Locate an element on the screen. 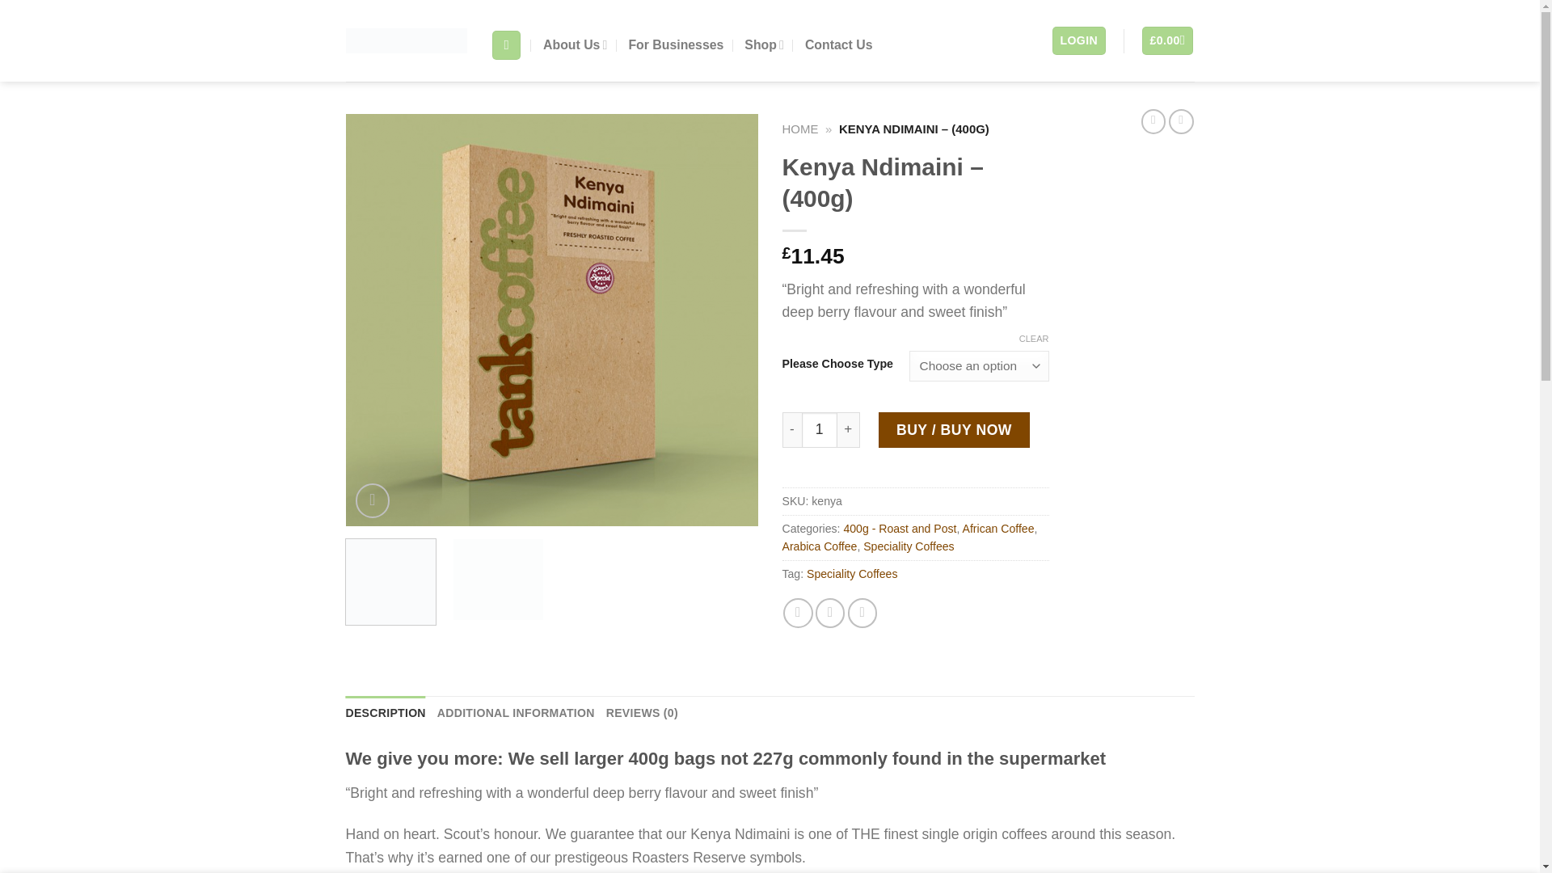  For Businesses is located at coordinates (676, 45).